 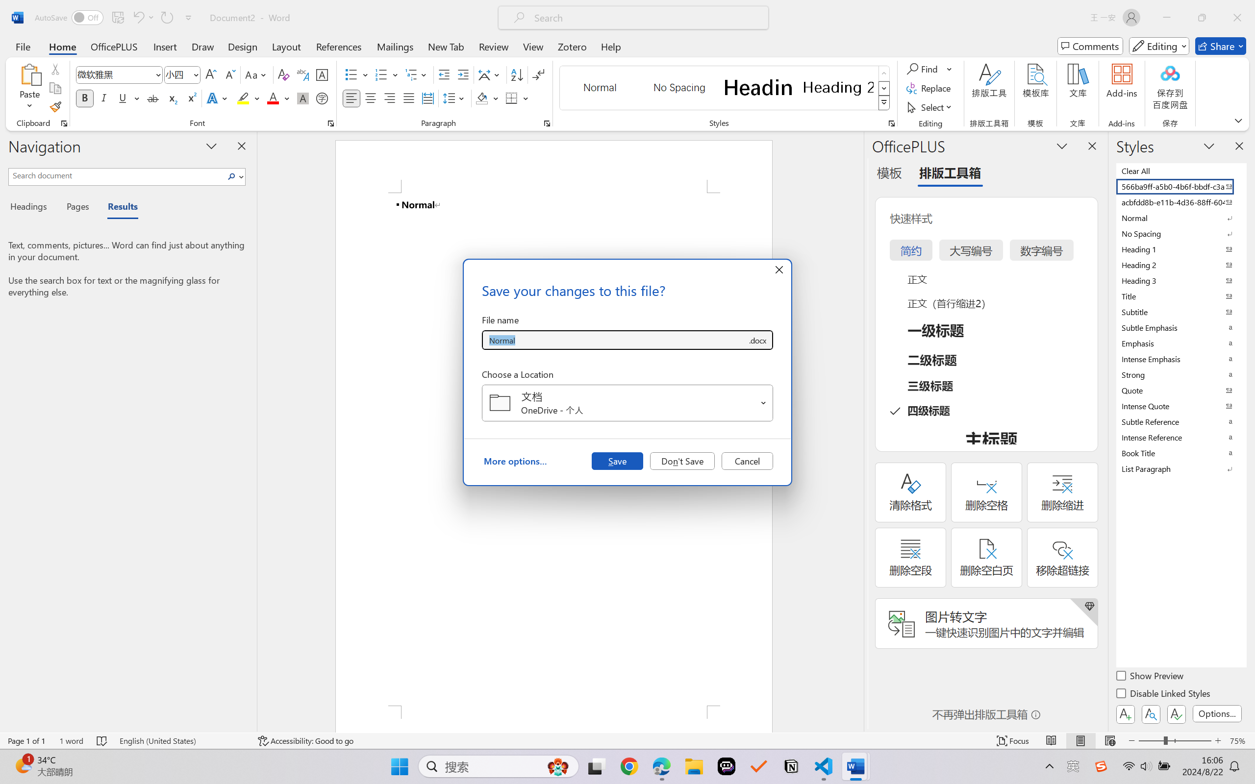 I want to click on Focus , so click(x=1013, y=741).